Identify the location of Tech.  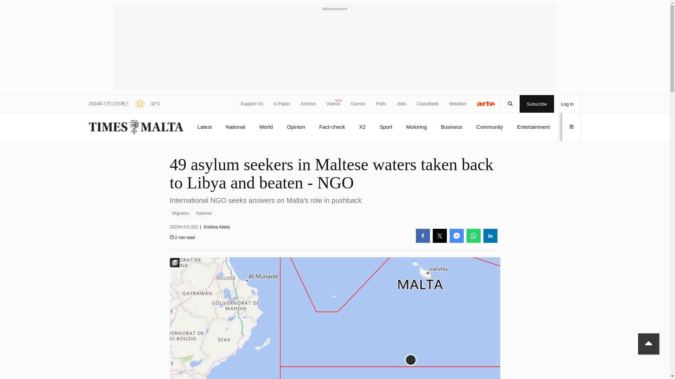
(569, 127).